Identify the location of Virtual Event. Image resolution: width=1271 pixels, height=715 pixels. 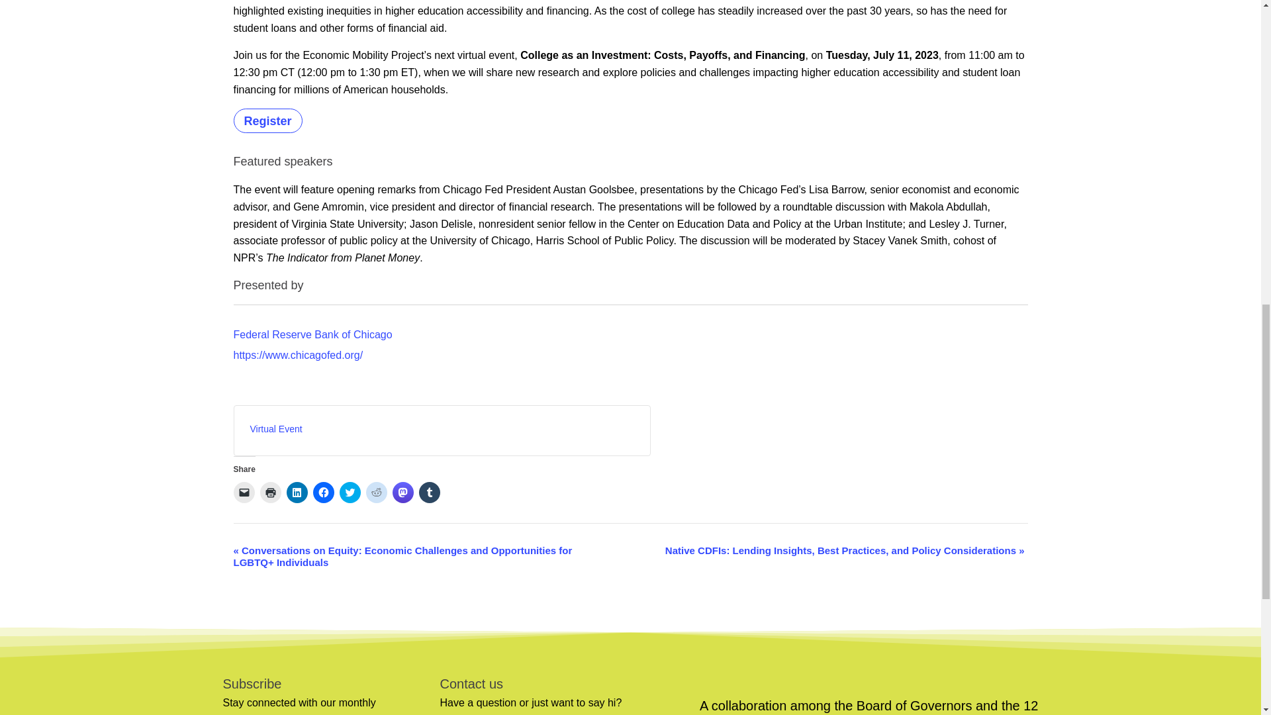
(276, 429).